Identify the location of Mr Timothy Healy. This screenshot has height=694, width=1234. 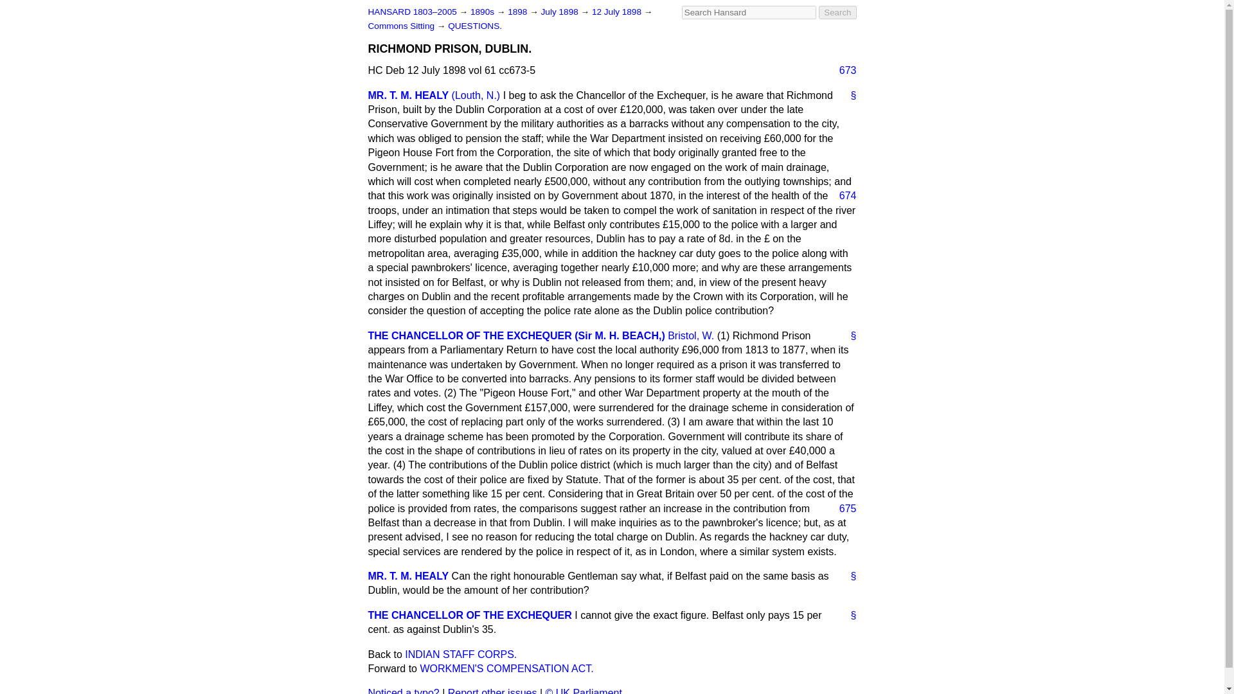
(408, 95).